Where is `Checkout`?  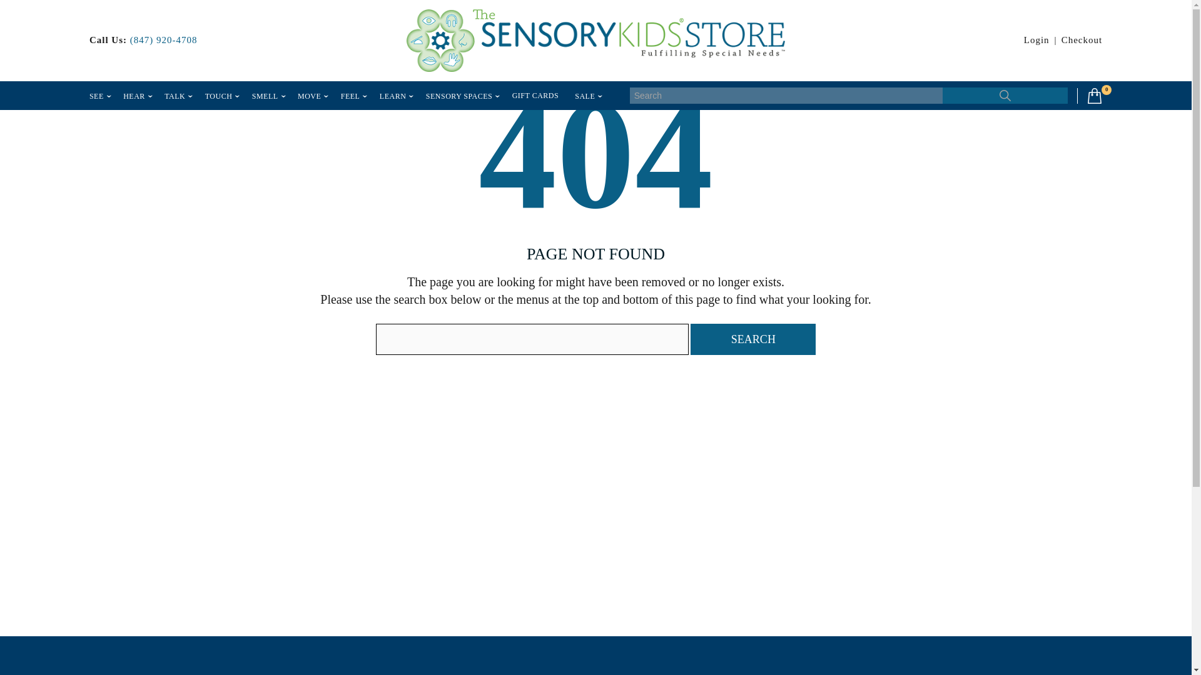 Checkout is located at coordinates (1082, 40).